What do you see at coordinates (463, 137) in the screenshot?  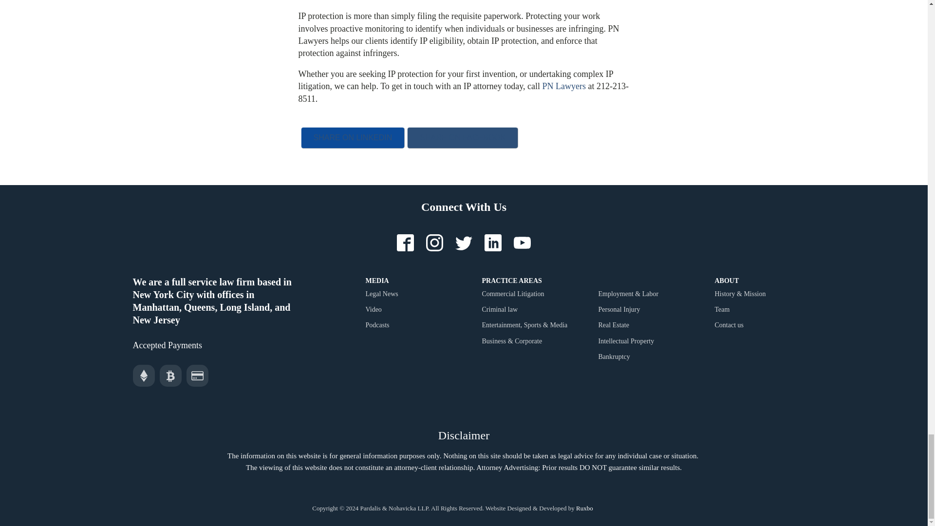 I see `Share on Facebook` at bounding box center [463, 137].